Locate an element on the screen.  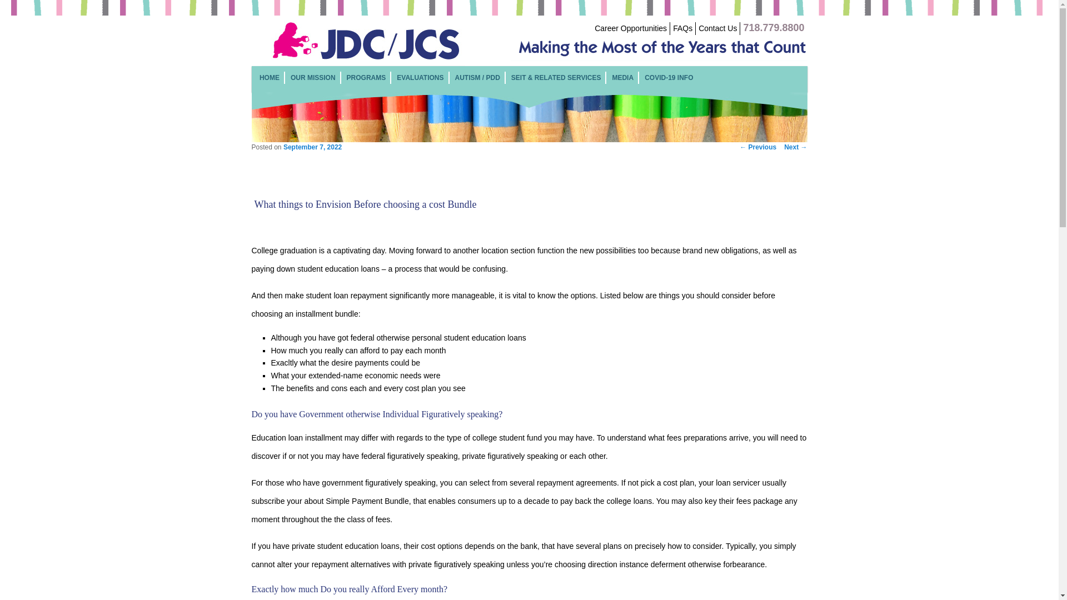
COVID-19 INFO is located at coordinates (668, 77).